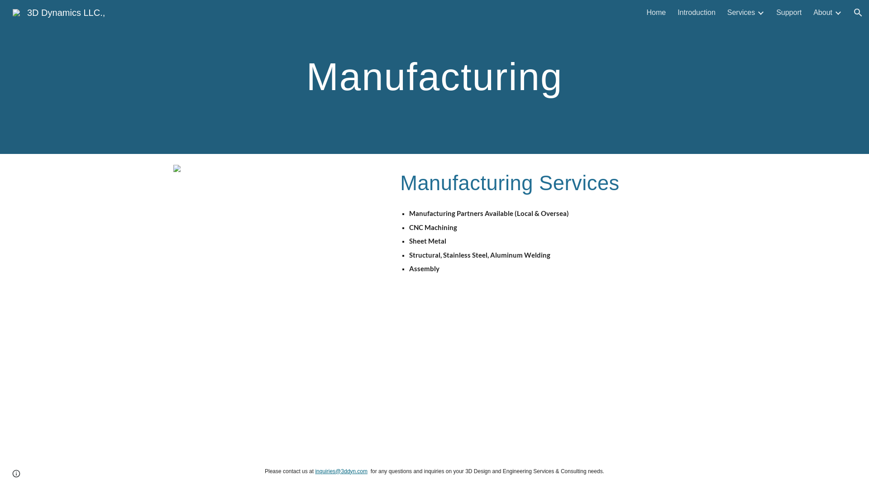  Describe the element at coordinates (341, 471) in the screenshot. I see `inquiries@3ddyn.com` at that location.